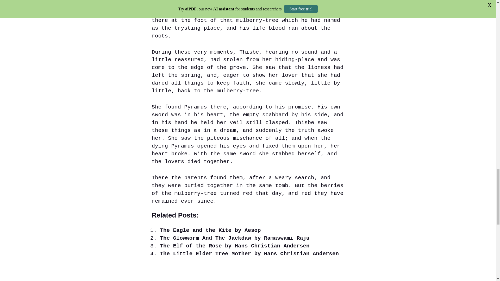  Describe the element at coordinates (235, 238) in the screenshot. I see `The Glowworm And The Jackdaw by Ramaswami Raju` at that location.